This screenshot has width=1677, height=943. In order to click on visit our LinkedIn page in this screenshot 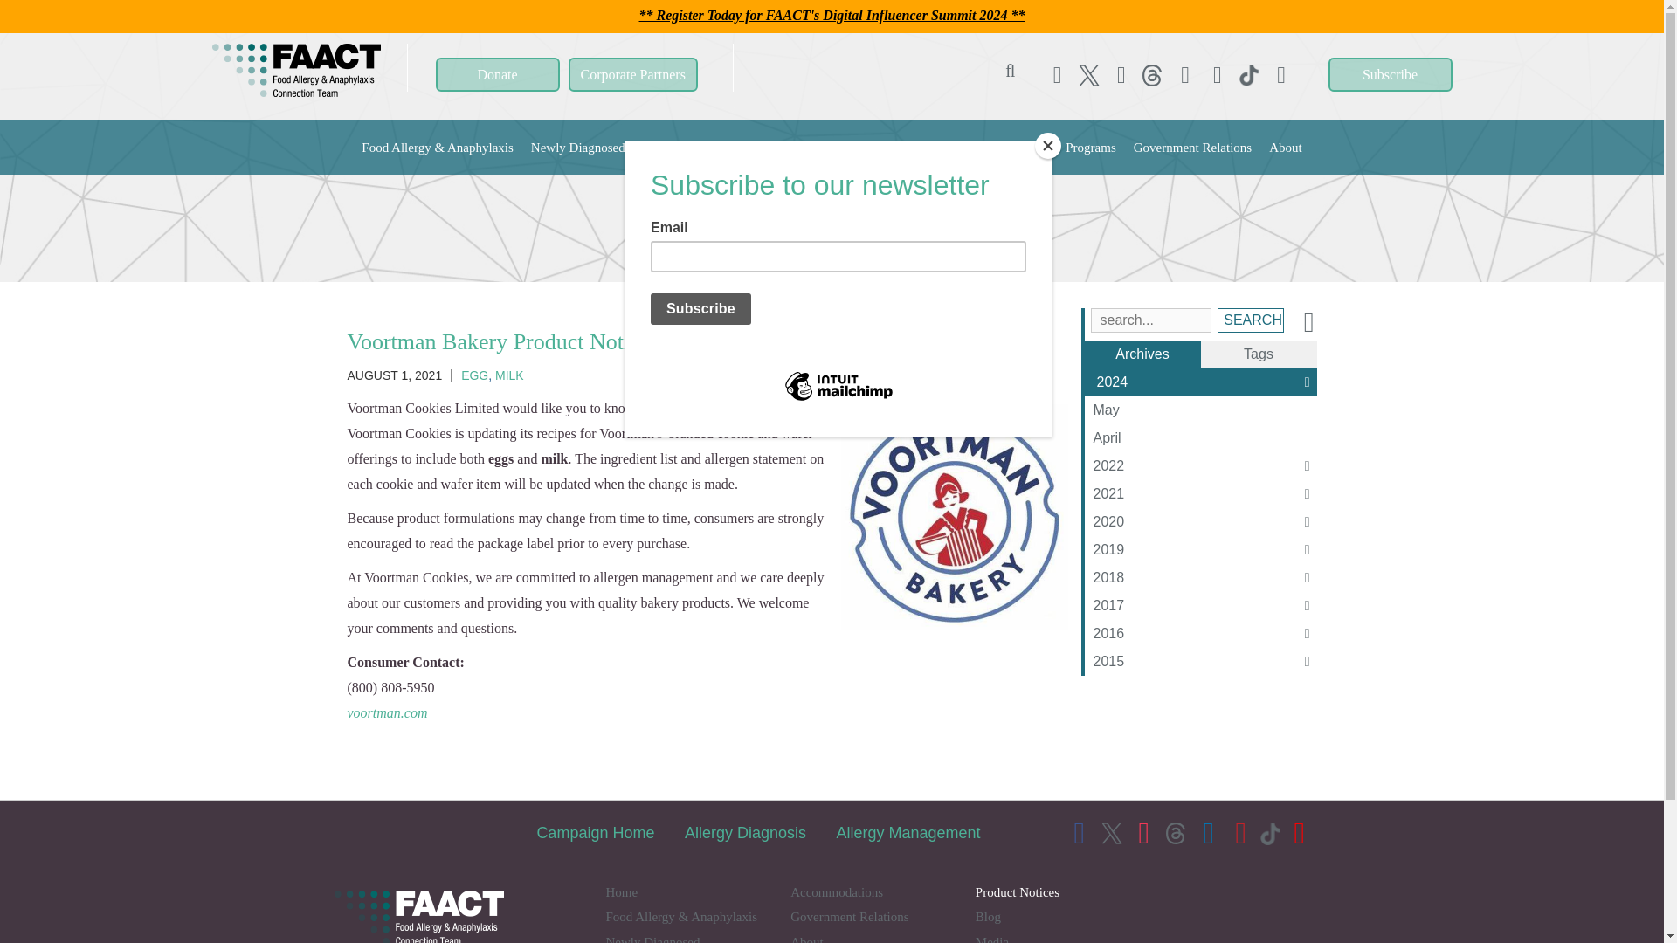, I will do `click(1185, 75)`.